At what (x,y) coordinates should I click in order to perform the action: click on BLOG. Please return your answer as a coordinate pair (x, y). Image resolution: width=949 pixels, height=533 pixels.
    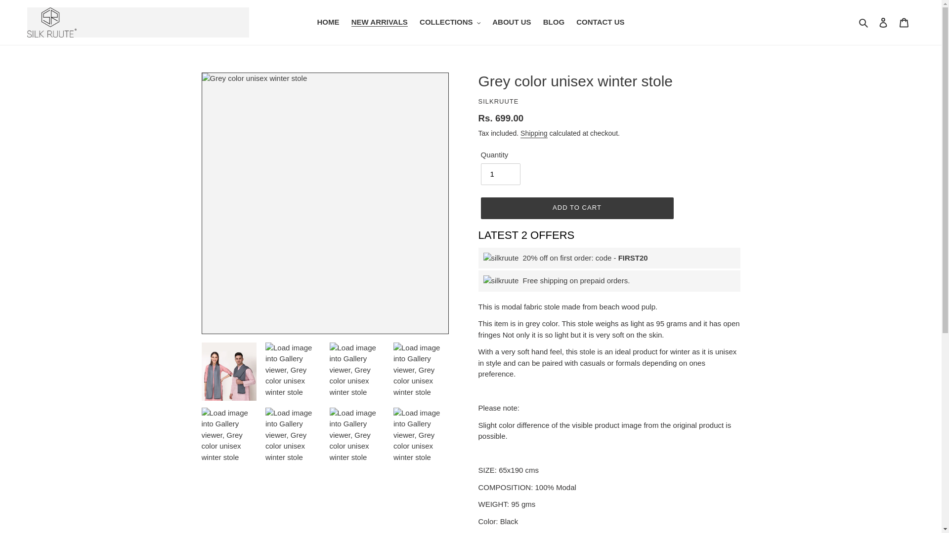
    Looking at the image, I should click on (554, 23).